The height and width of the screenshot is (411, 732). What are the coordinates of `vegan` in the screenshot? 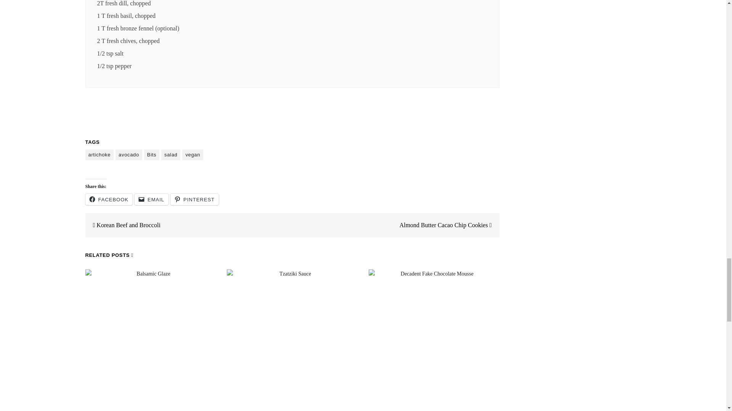 It's located at (193, 155).